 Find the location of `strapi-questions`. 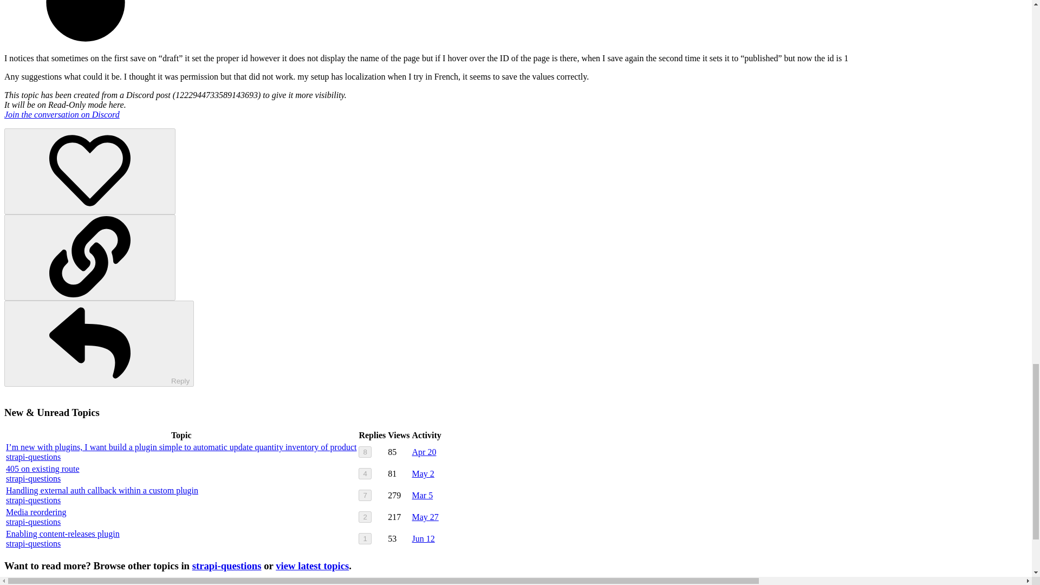

strapi-questions is located at coordinates (33, 500).